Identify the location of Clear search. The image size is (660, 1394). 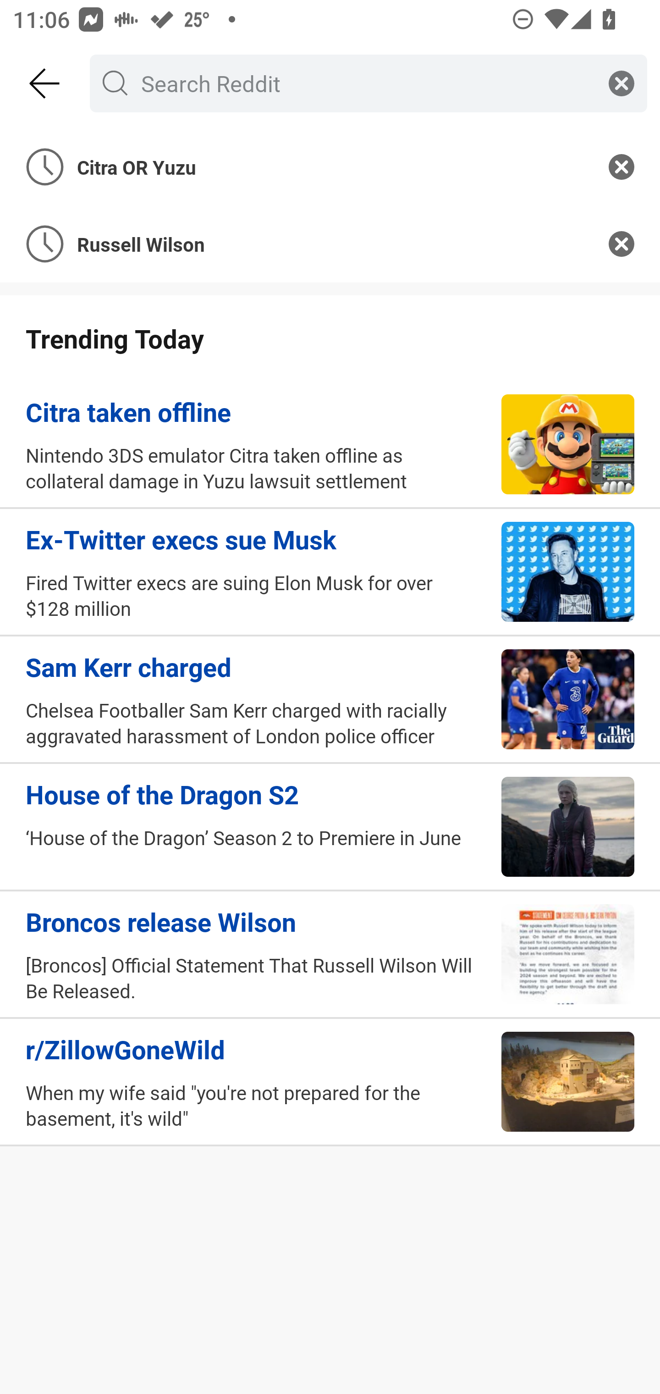
(621, 83).